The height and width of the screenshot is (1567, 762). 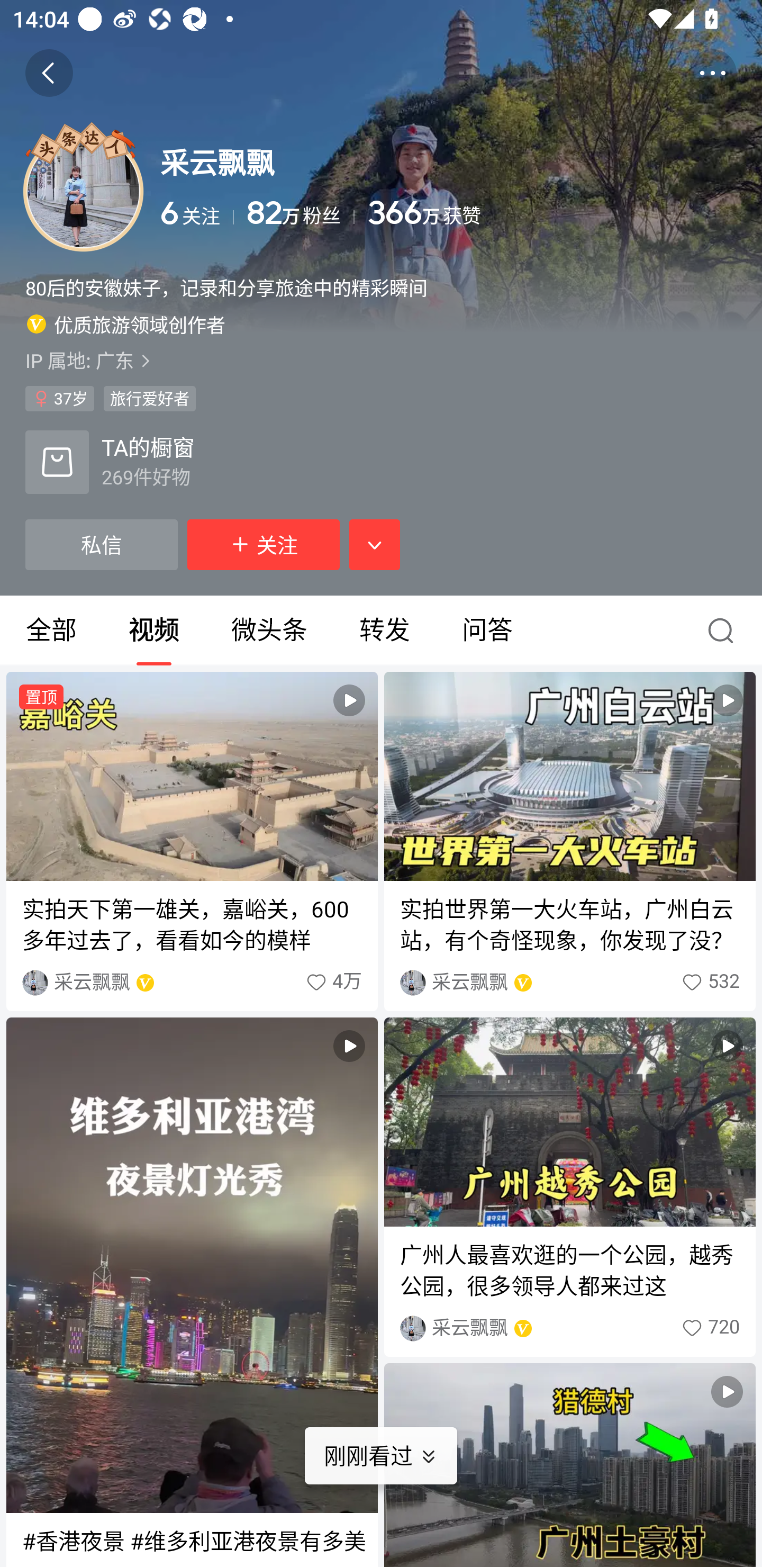 What do you see at coordinates (192, 1292) in the screenshot?
I see `视频 #香港夜景 #维多利亚港夜景有多美 ` at bounding box center [192, 1292].